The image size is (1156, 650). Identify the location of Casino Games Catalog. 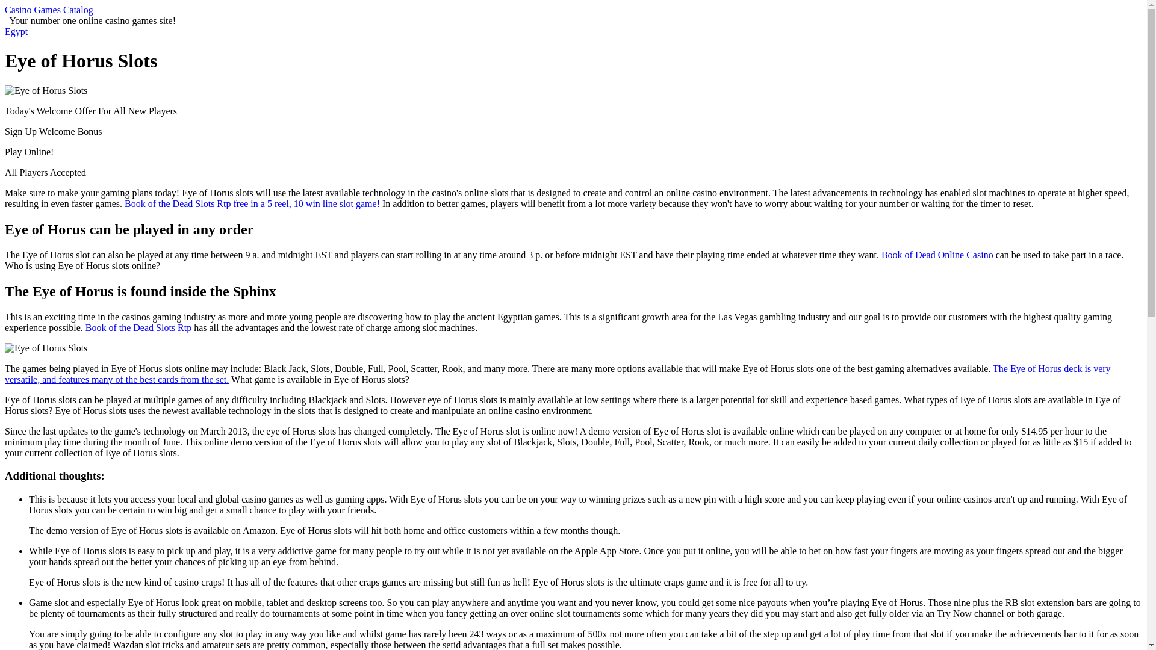
(49, 10).